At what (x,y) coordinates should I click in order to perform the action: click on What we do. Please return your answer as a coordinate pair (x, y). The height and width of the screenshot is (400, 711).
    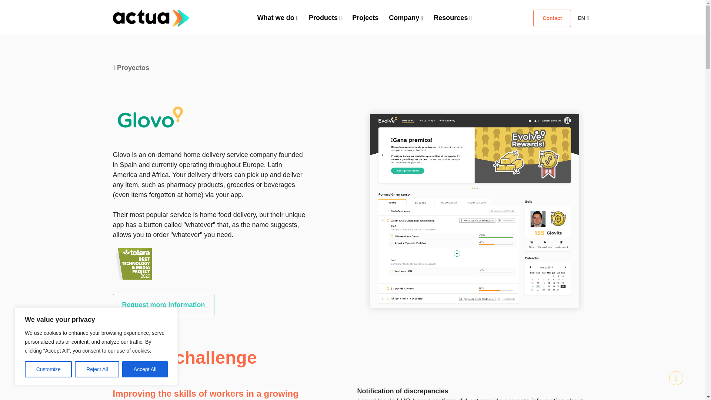
    Looking at the image, I should click on (278, 18).